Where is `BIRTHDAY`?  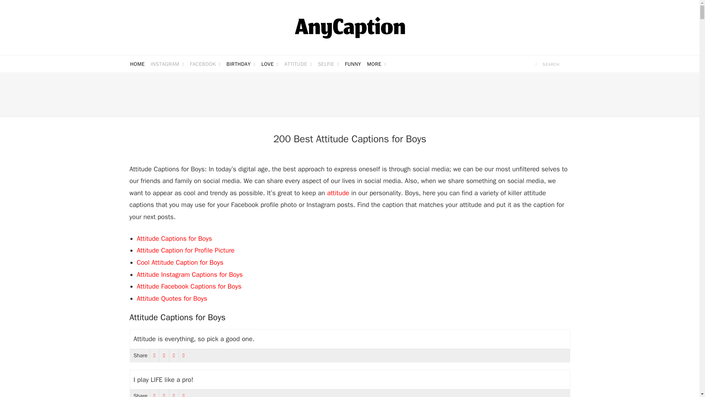
BIRTHDAY is located at coordinates (241, 64).